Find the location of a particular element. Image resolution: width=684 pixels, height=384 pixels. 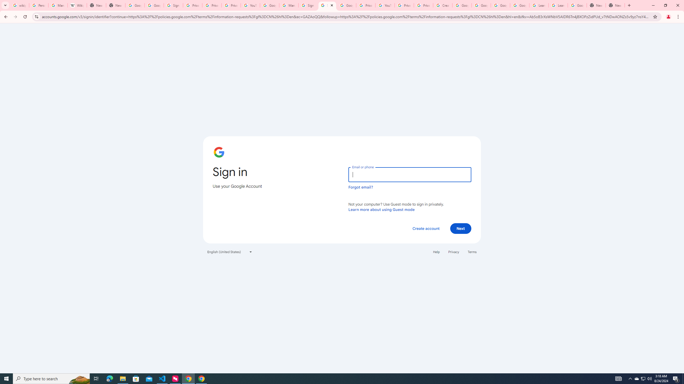

Google Account Help is located at coordinates (519, 5).